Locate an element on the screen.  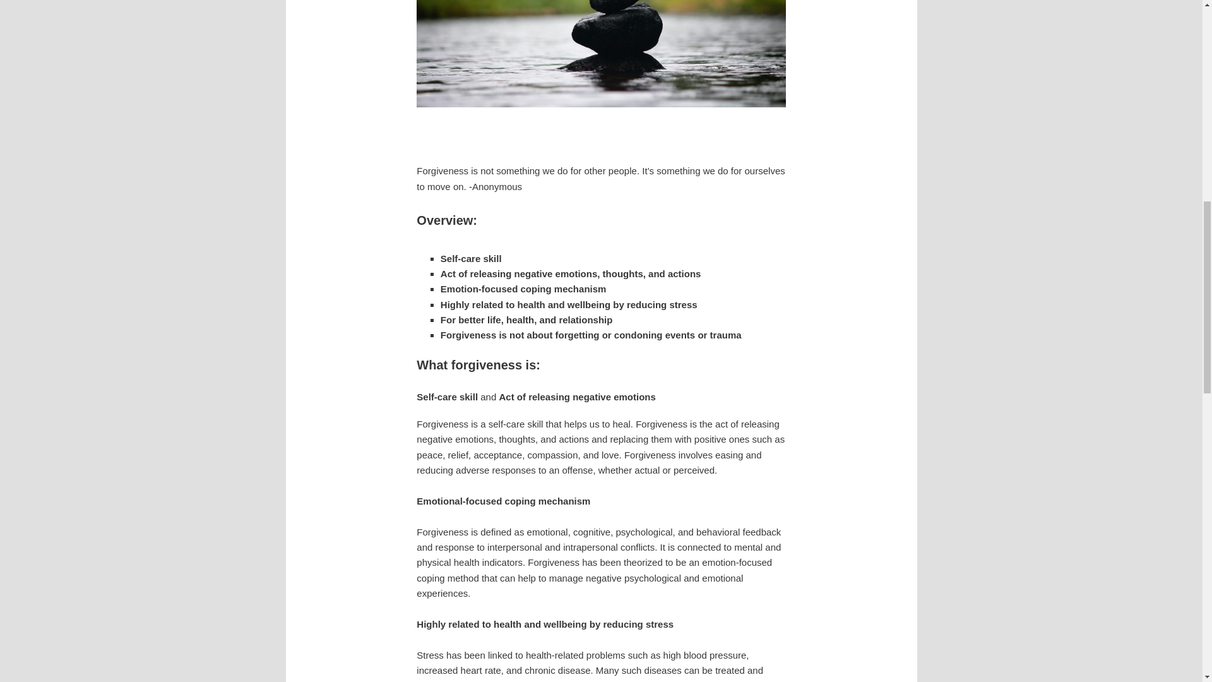
2 is located at coordinates (609, 129).